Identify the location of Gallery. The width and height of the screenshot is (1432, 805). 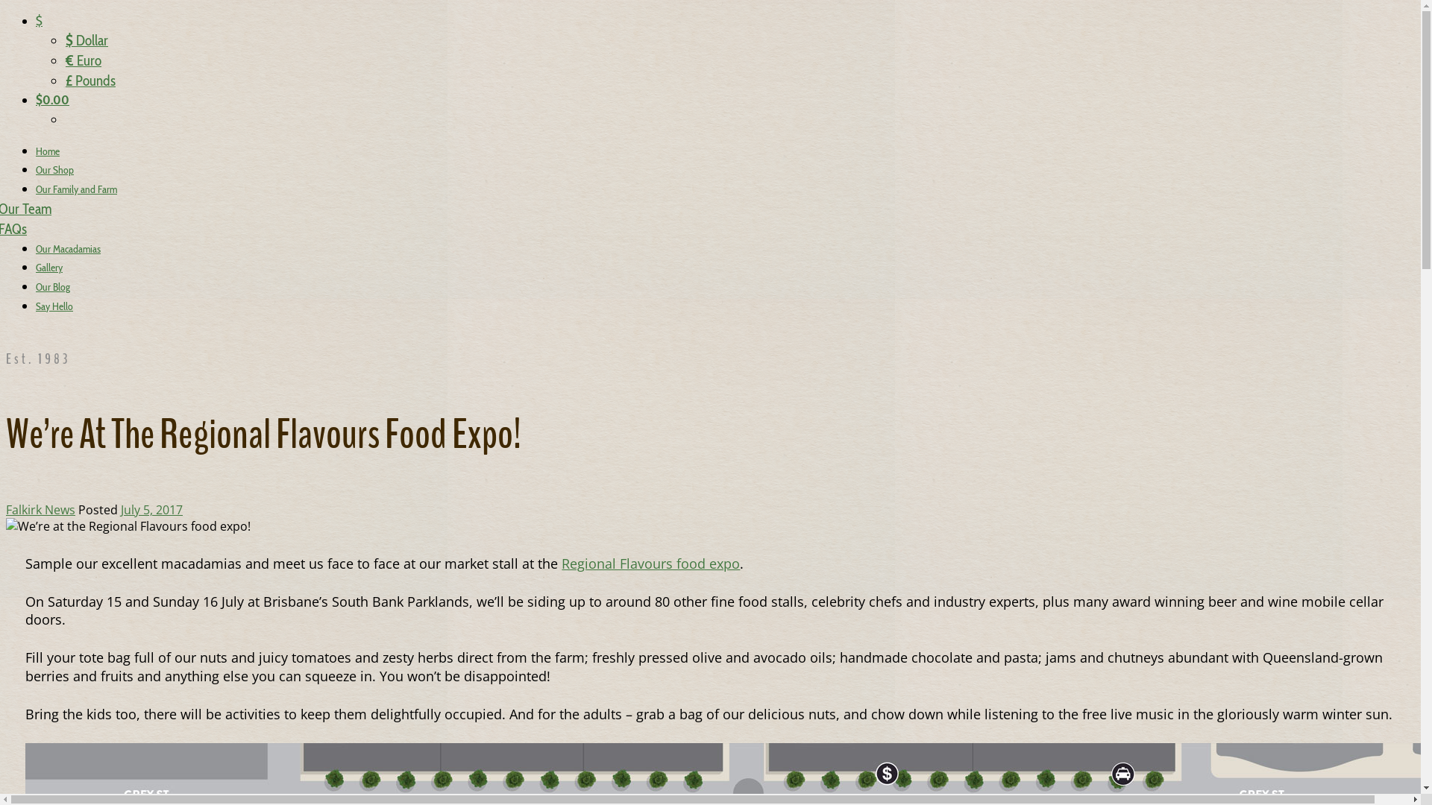
(49, 268).